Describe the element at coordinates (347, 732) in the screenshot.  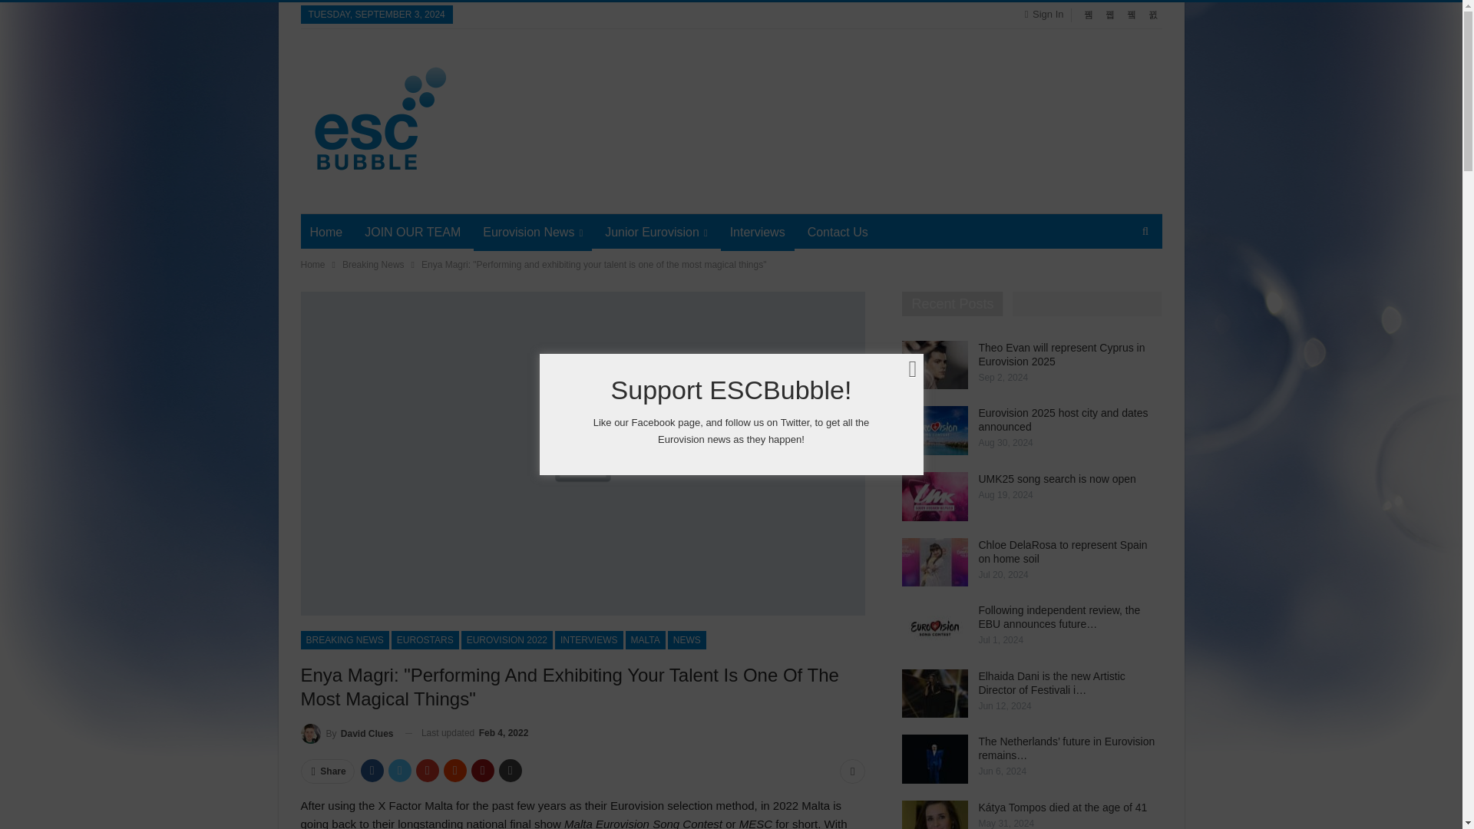
I see `Browse Author Articles` at that location.